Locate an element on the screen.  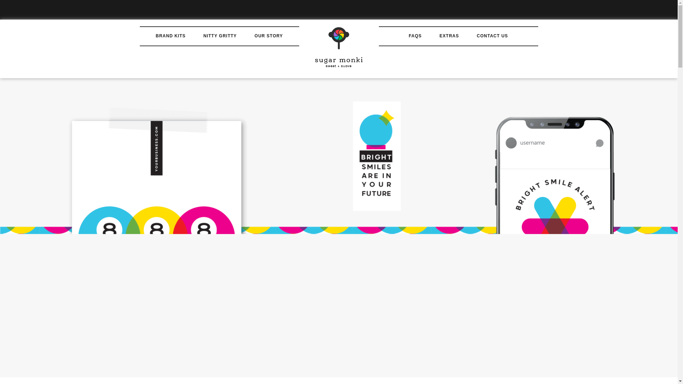
CONTACT US is located at coordinates (492, 36).